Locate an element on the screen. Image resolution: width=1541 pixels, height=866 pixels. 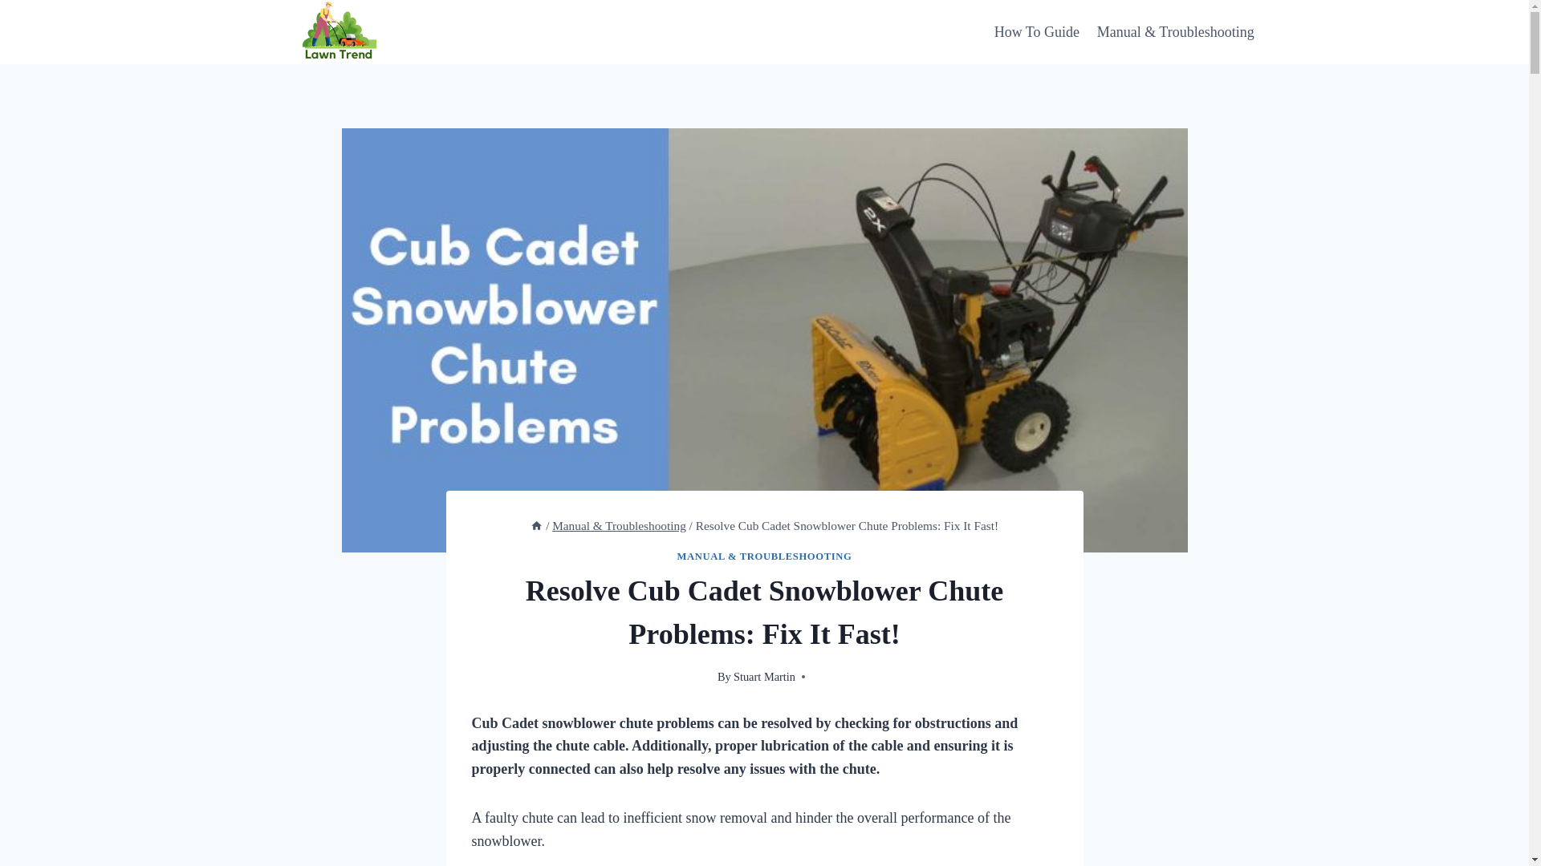
Stuart Martin is located at coordinates (764, 677).